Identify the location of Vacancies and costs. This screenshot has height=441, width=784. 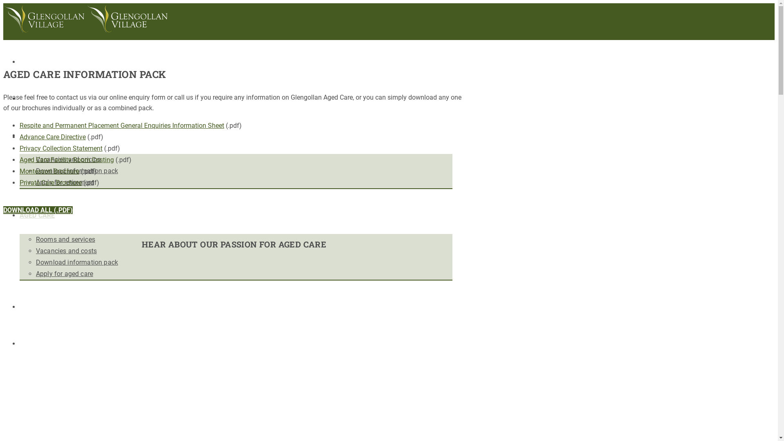
(66, 251).